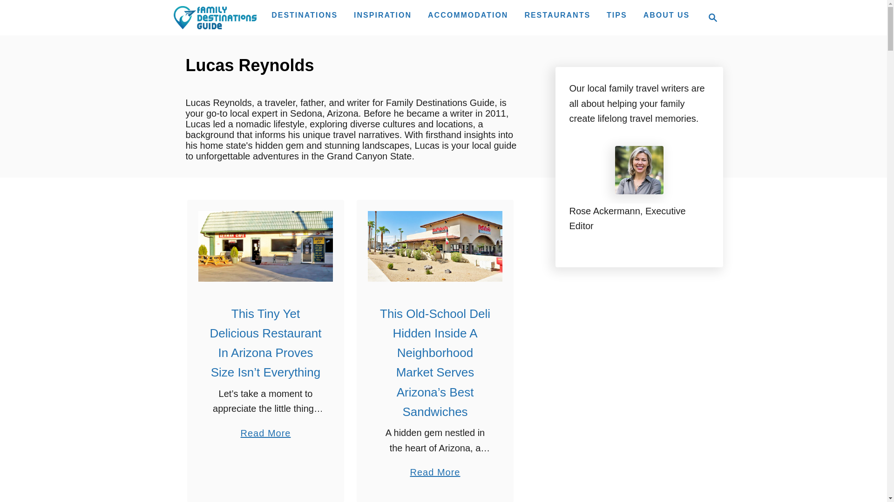 This screenshot has width=894, height=502. Describe the element at coordinates (305, 15) in the screenshot. I see `RESTAURANTS` at that location.